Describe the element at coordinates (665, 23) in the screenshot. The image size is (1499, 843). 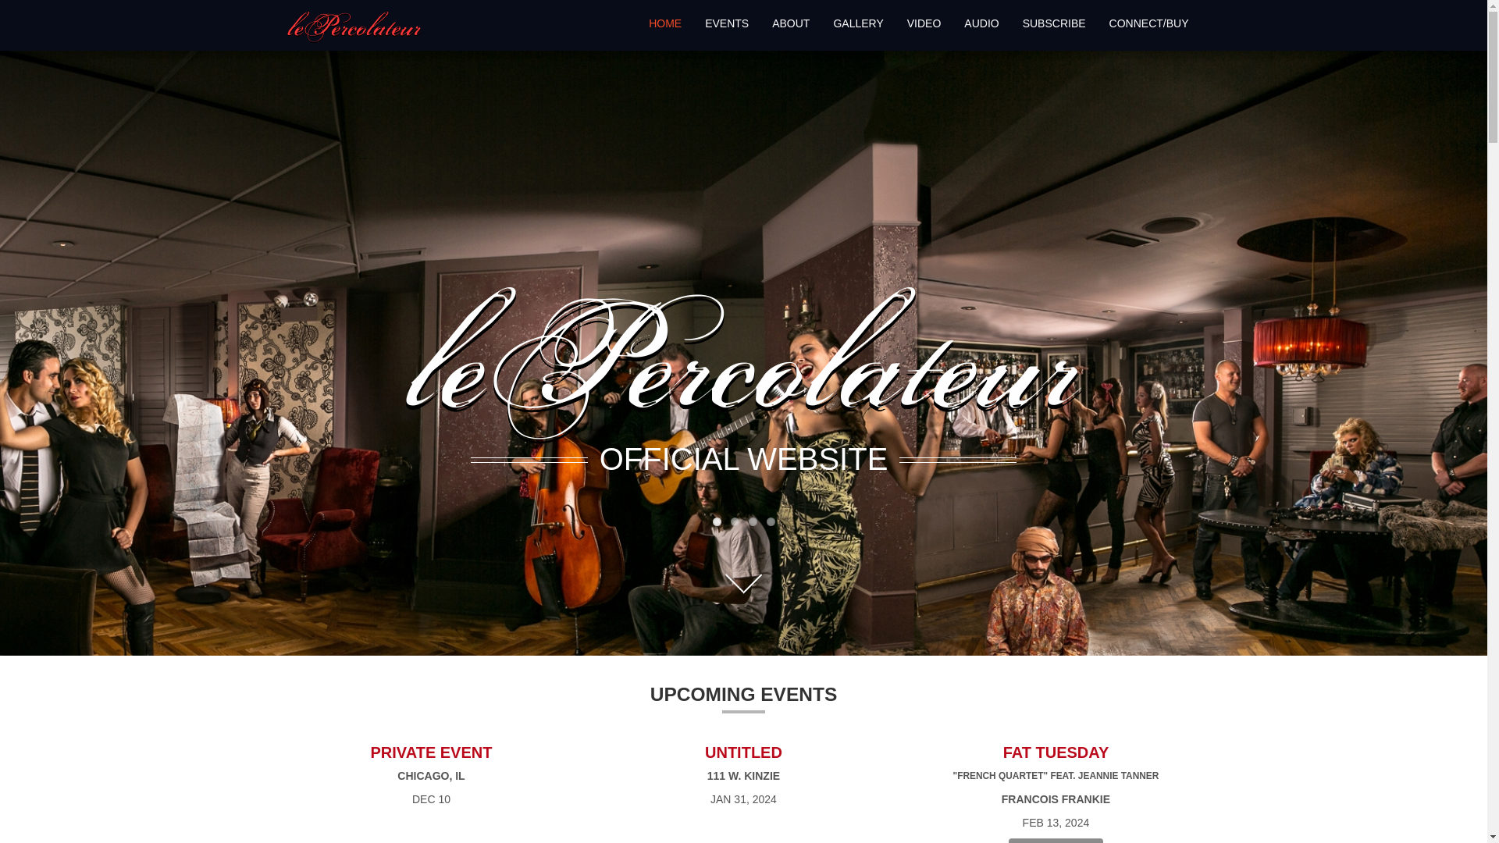
I see `HOME` at that location.